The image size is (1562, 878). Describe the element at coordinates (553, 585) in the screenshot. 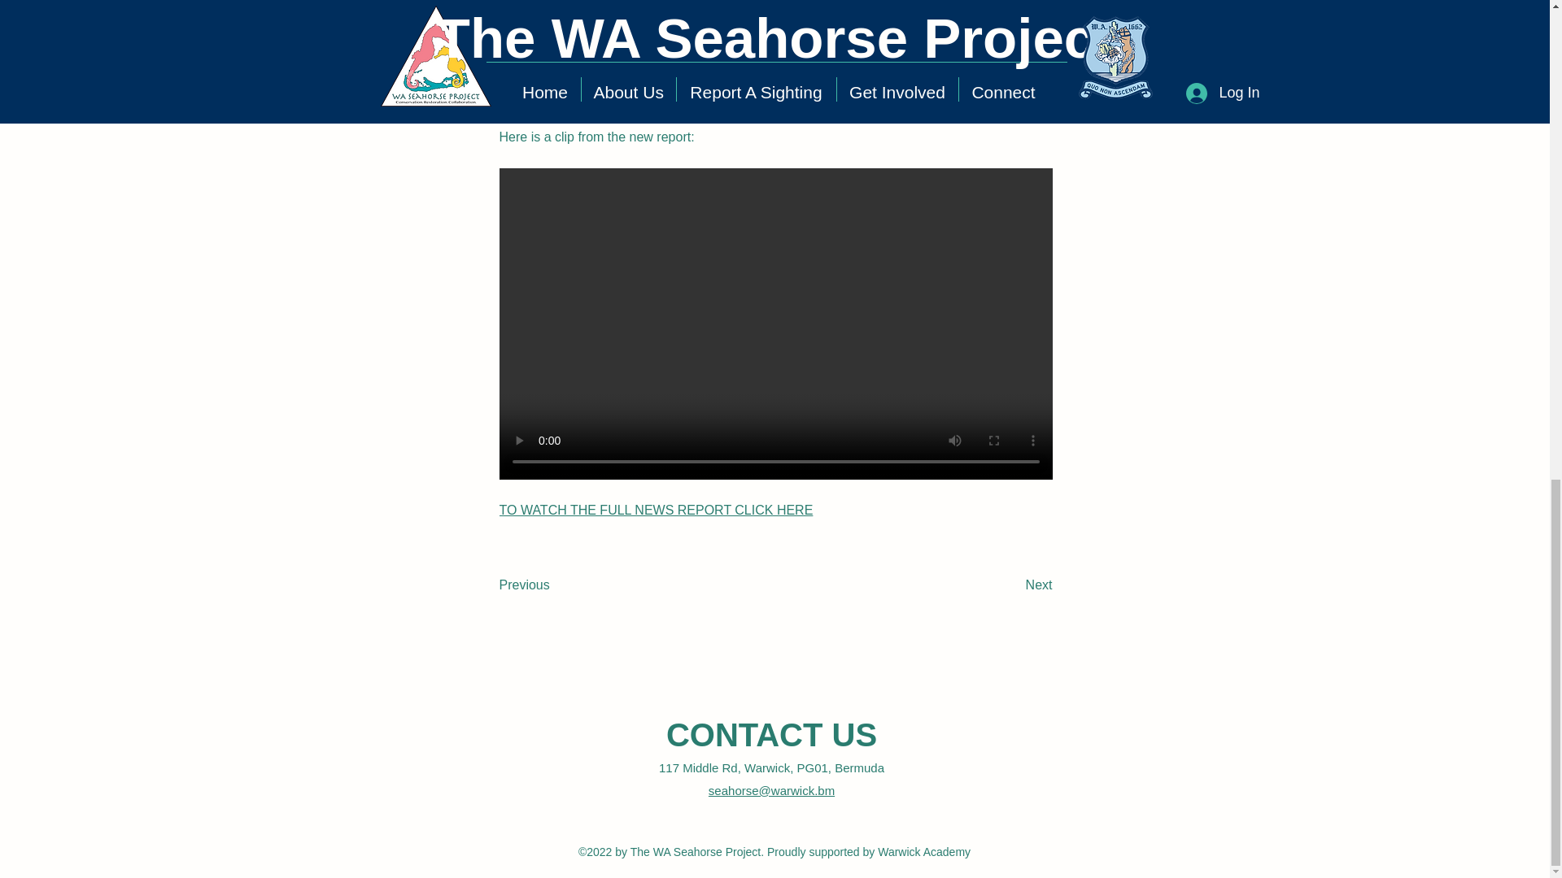

I see `Previous` at that location.